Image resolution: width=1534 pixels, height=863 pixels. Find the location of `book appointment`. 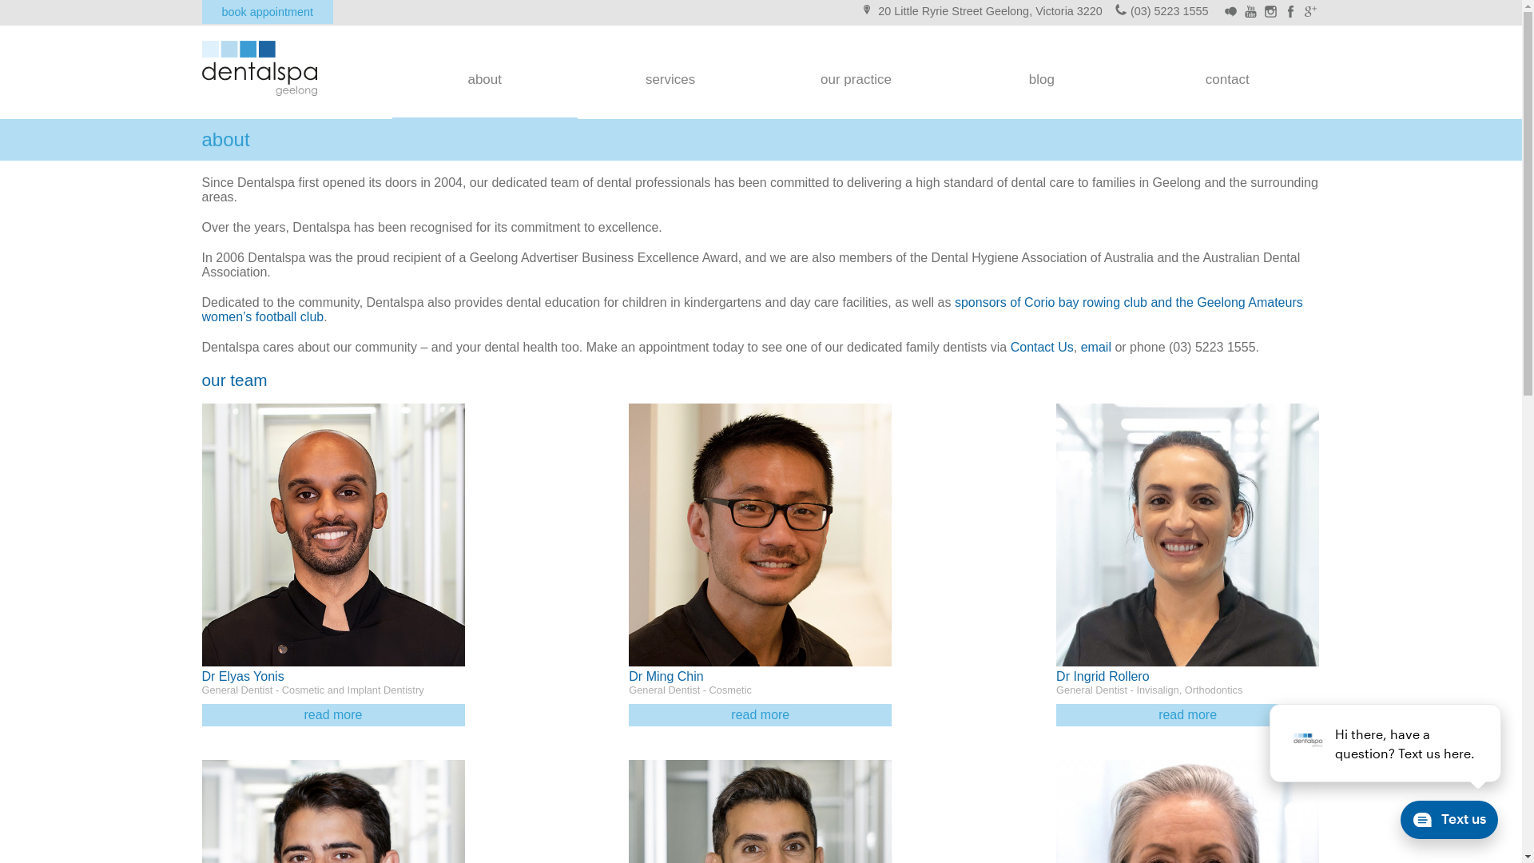

book appointment is located at coordinates (267, 12).